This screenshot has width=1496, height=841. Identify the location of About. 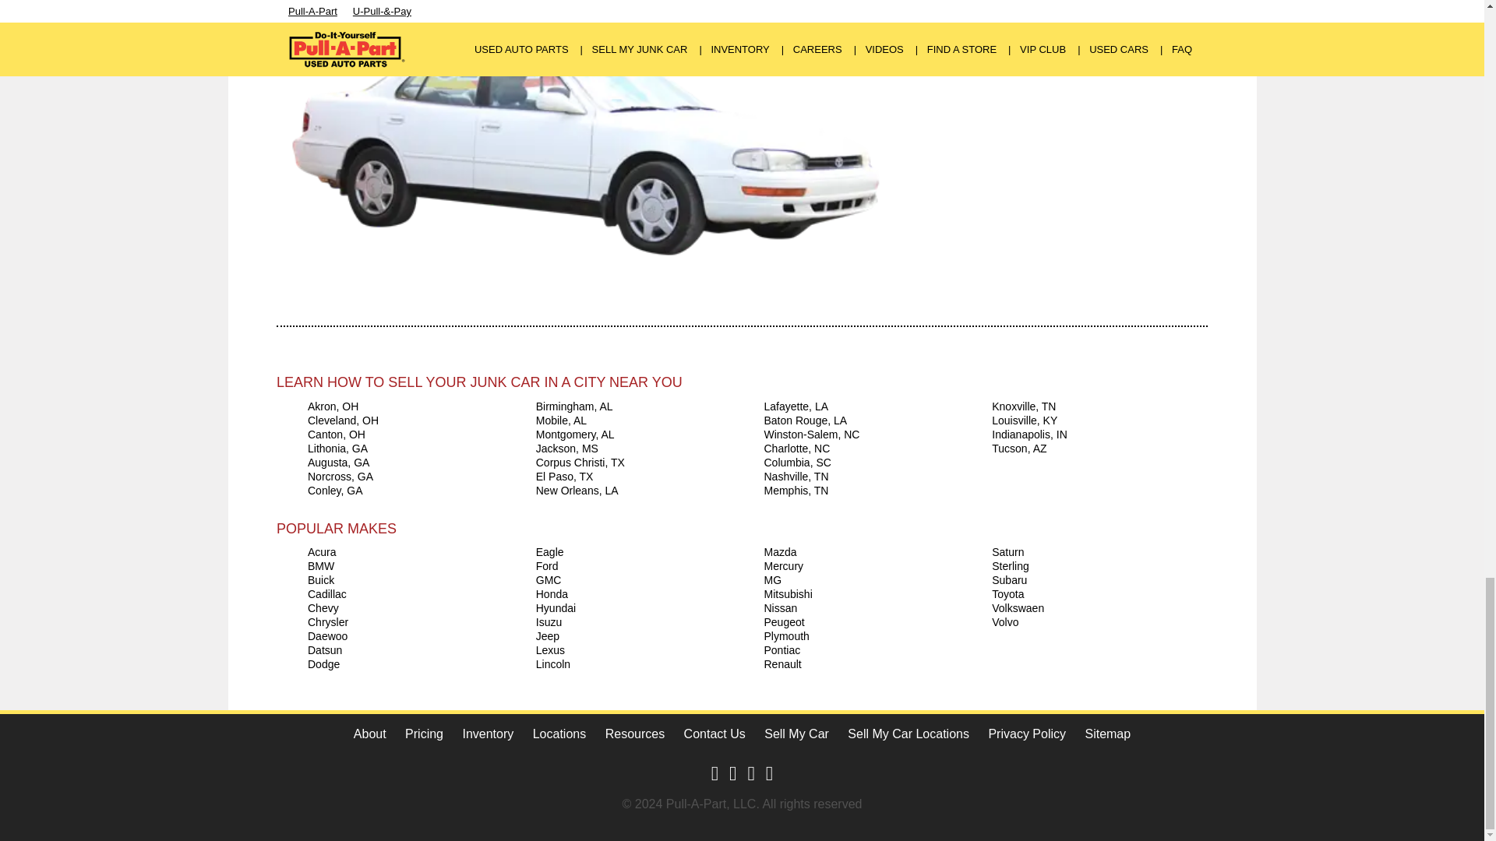
(369, 734).